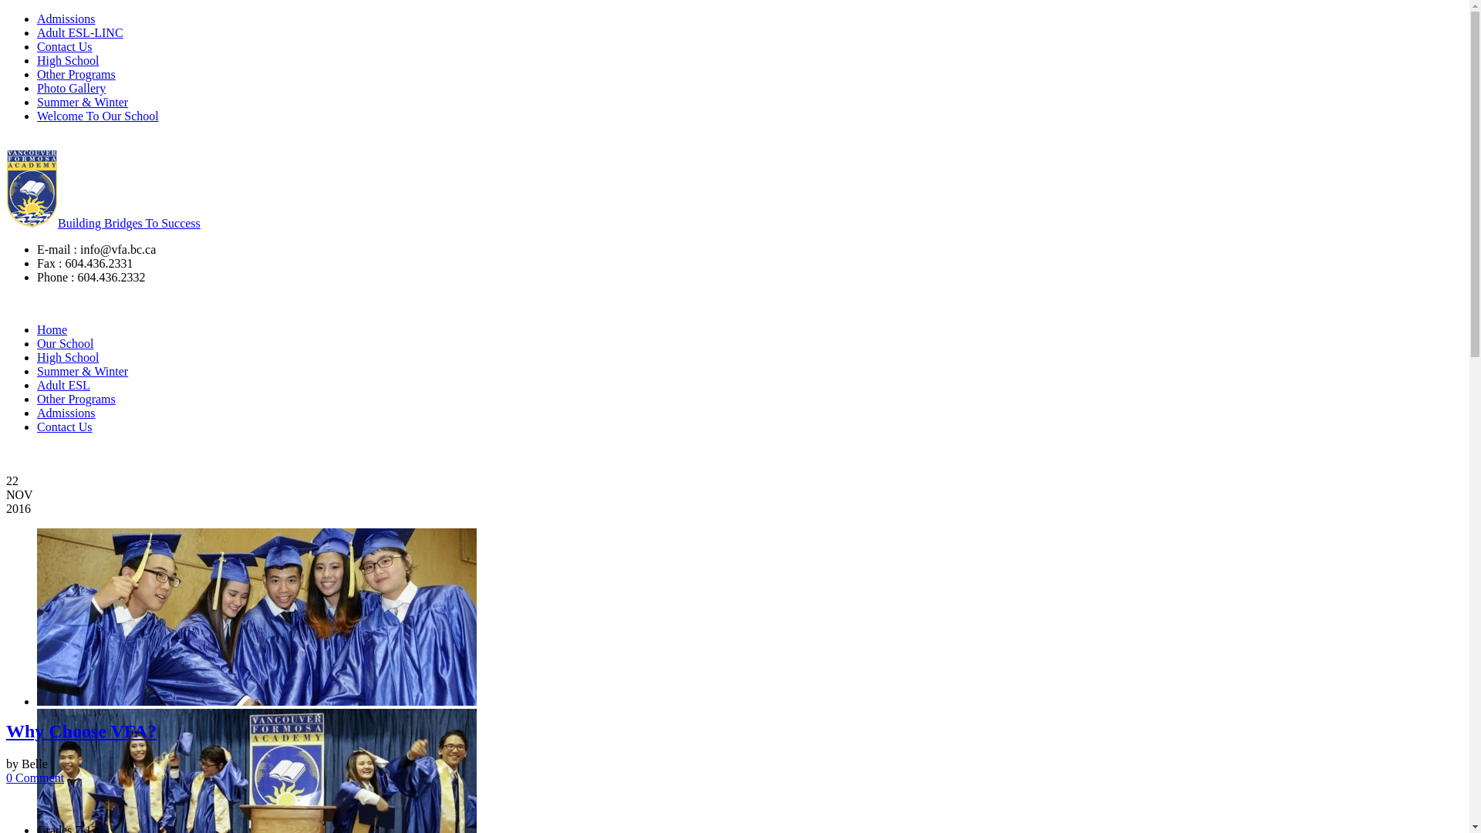 This screenshot has height=833, width=1481. I want to click on Other Programs, so click(76, 399).